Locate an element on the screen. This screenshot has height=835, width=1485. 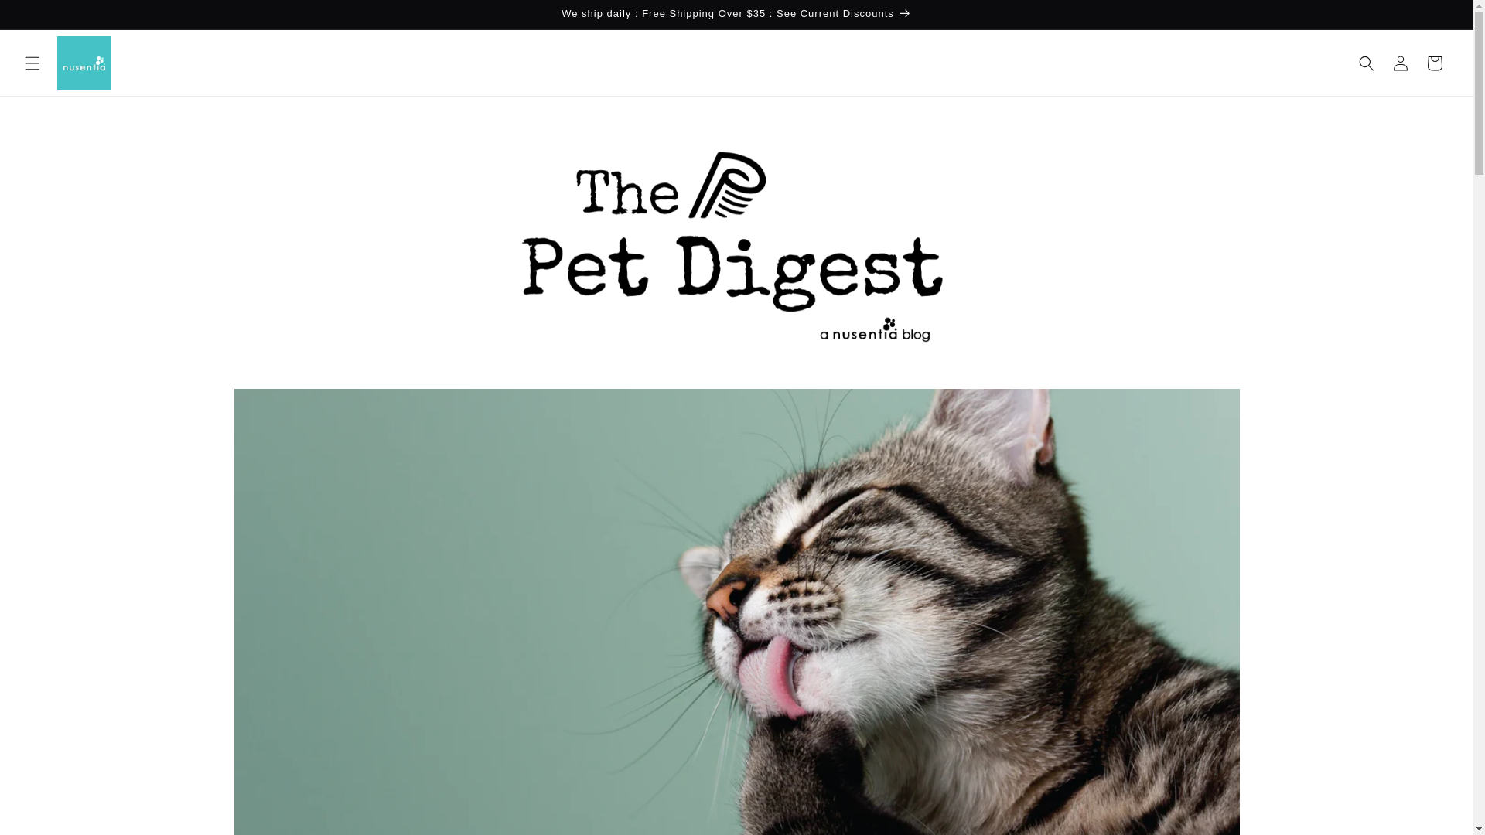
Skip to content is located at coordinates (46, 18).